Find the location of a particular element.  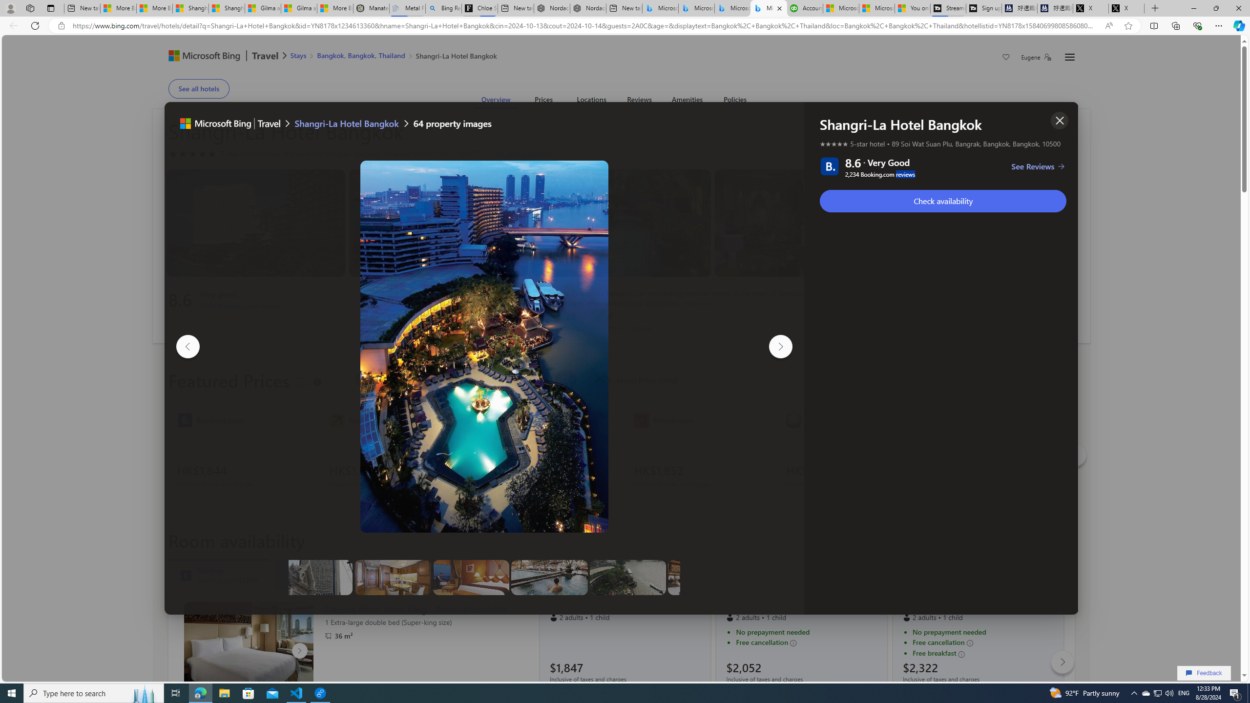

Accounting Software for Accountants, CPAs and Bookkeepers is located at coordinates (805, 8).